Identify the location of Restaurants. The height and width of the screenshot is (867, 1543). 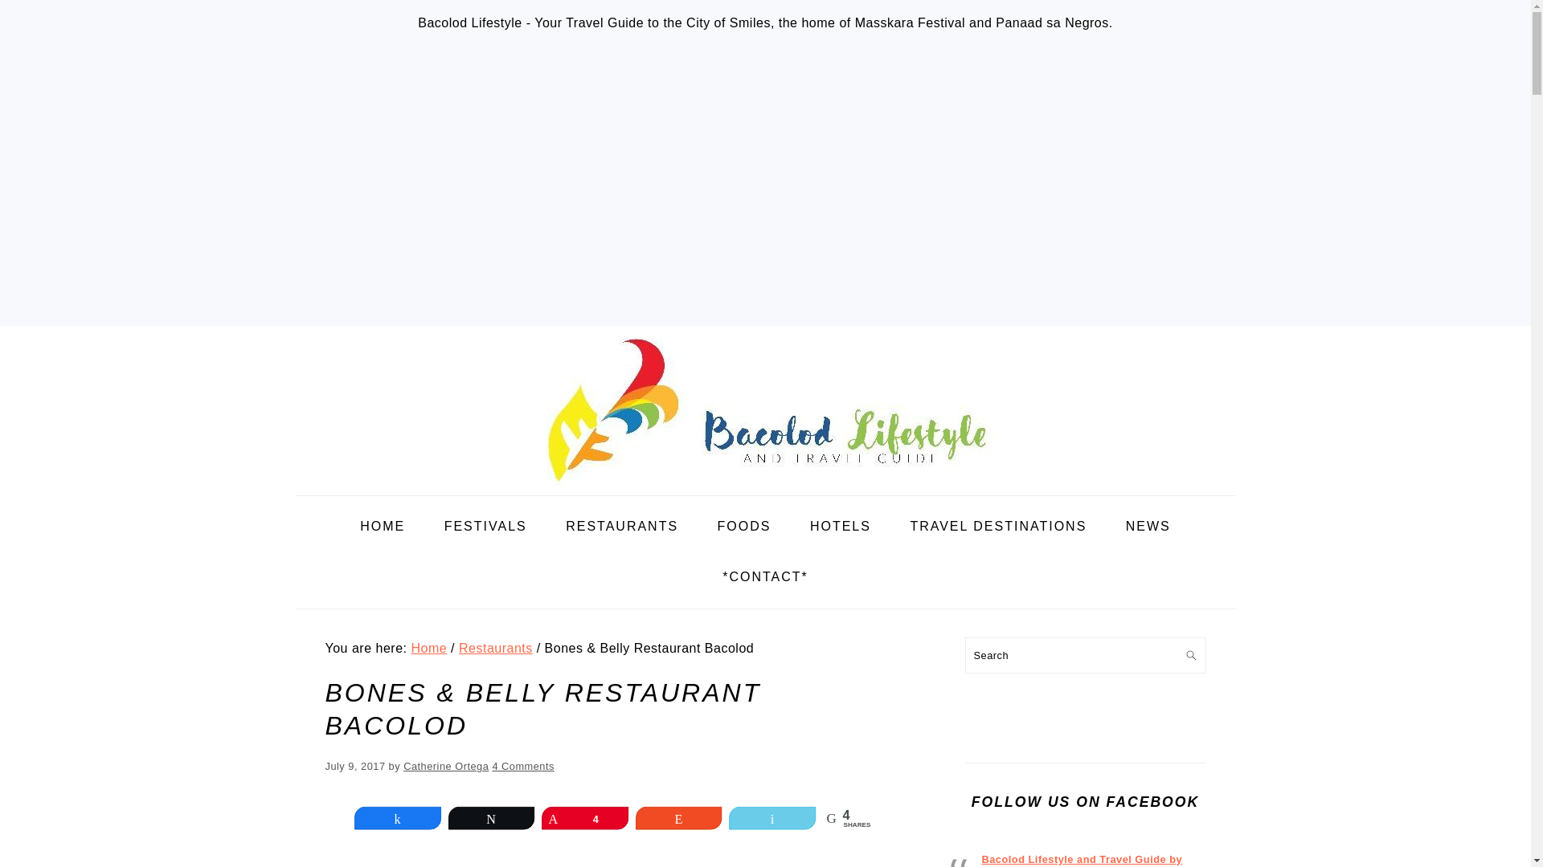
(495, 649).